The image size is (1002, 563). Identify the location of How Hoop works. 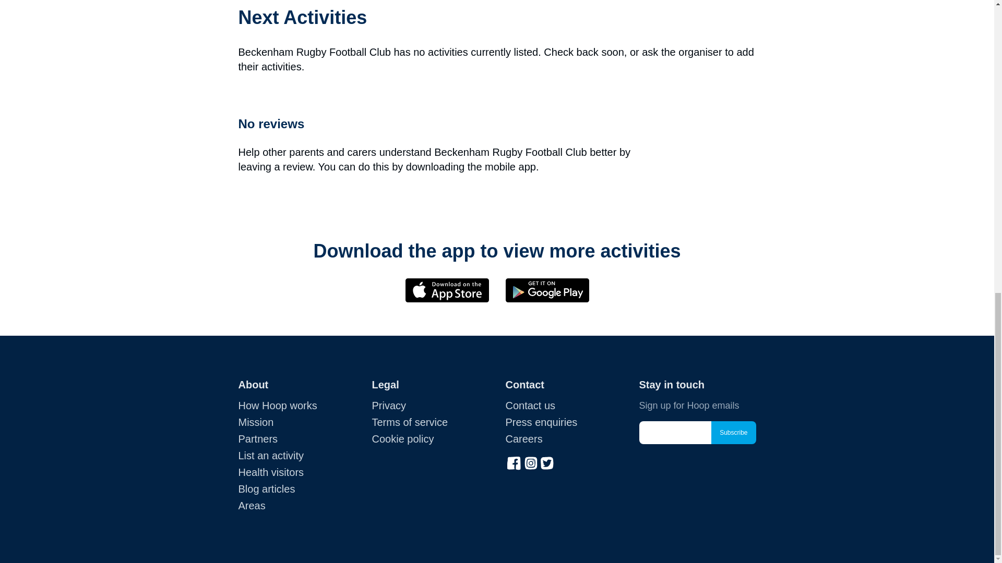
(277, 406).